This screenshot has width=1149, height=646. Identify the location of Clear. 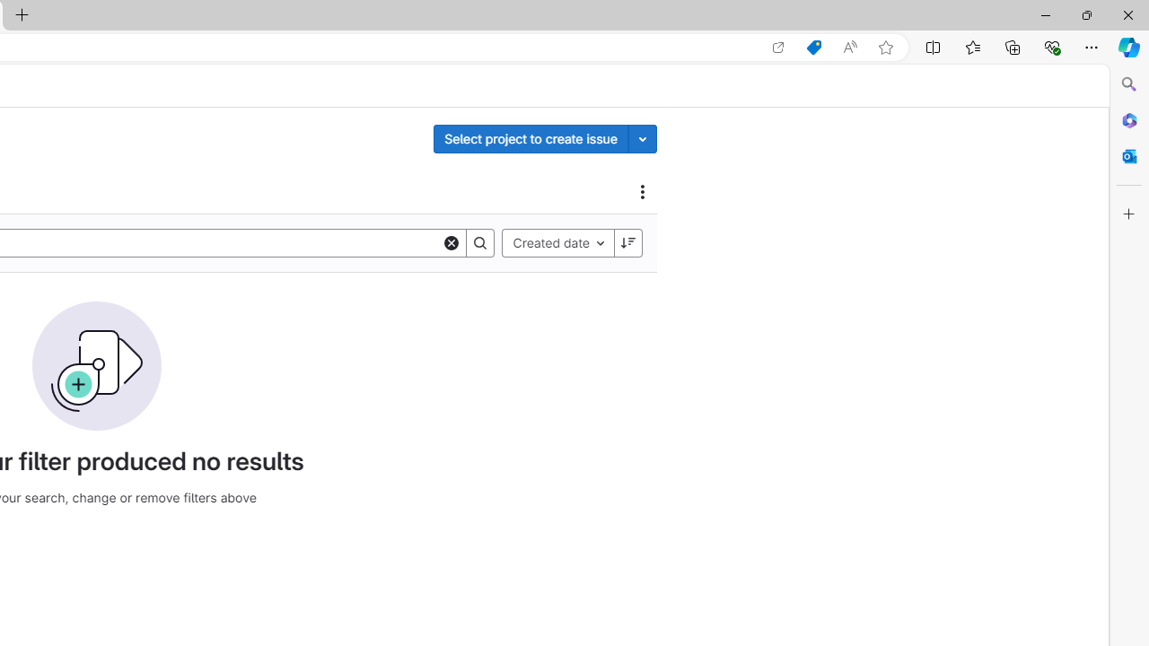
(452, 242).